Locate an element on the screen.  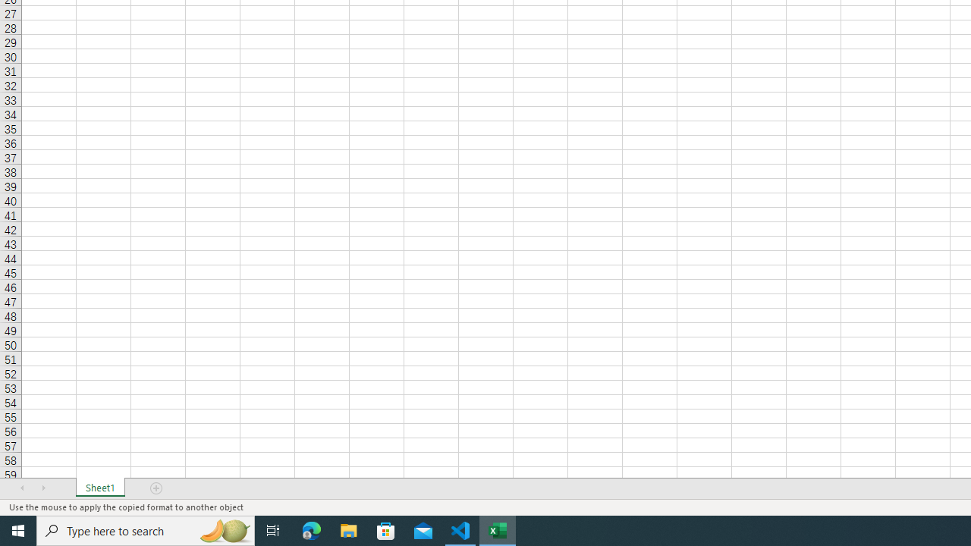
Sheet1 is located at coordinates (100, 488).